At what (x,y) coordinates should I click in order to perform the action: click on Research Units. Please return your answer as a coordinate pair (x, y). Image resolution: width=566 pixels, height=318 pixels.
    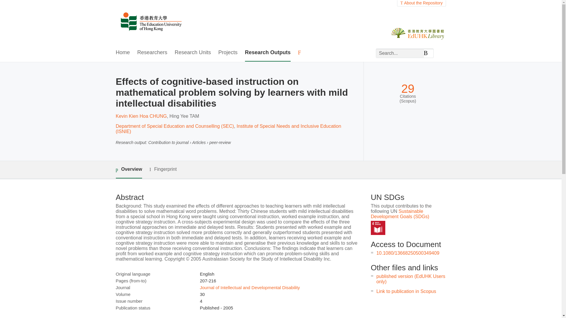
    Looking at the image, I should click on (193, 53).